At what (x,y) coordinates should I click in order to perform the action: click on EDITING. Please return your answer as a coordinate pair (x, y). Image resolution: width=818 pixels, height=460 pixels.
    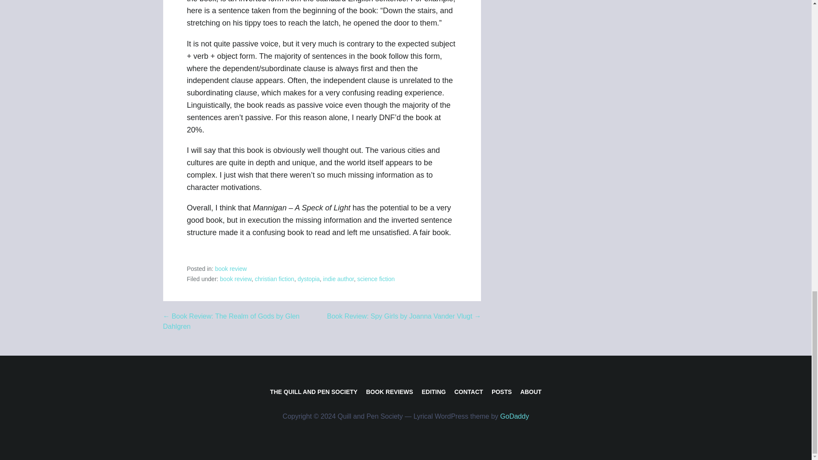
    Looking at the image, I should click on (434, 391).